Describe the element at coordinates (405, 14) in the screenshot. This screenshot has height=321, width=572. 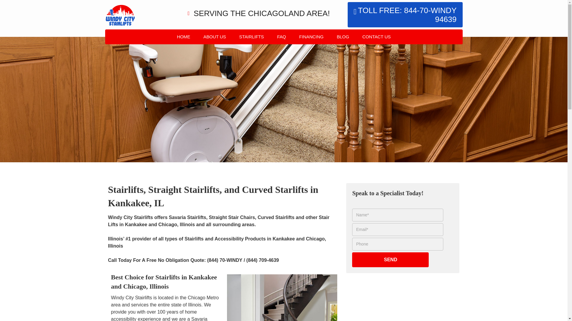
I see `CONTACT US` at that location.